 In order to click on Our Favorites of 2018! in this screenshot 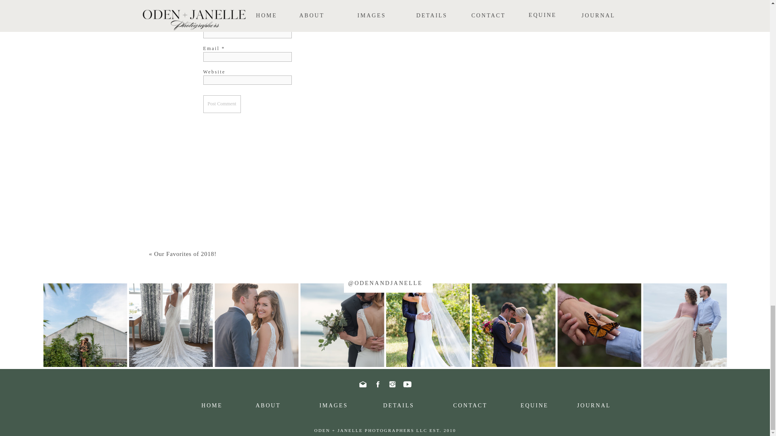, I will do `click(185, 254)`.